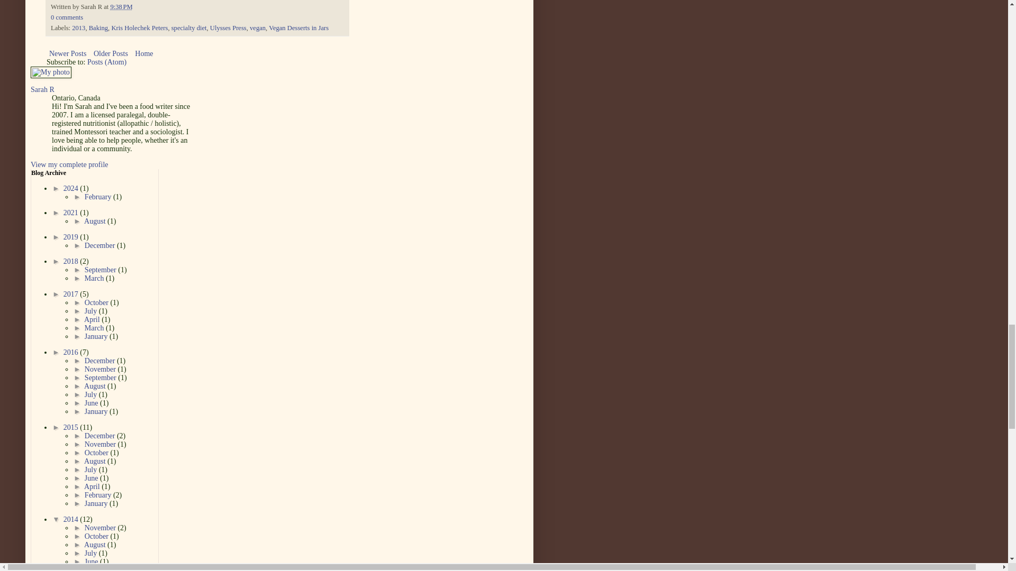 The height and width of the screenshot is (571, 1016). Describe the element at coordinates (42, 90) in the screenshot. I see `Sarah R` at that location.